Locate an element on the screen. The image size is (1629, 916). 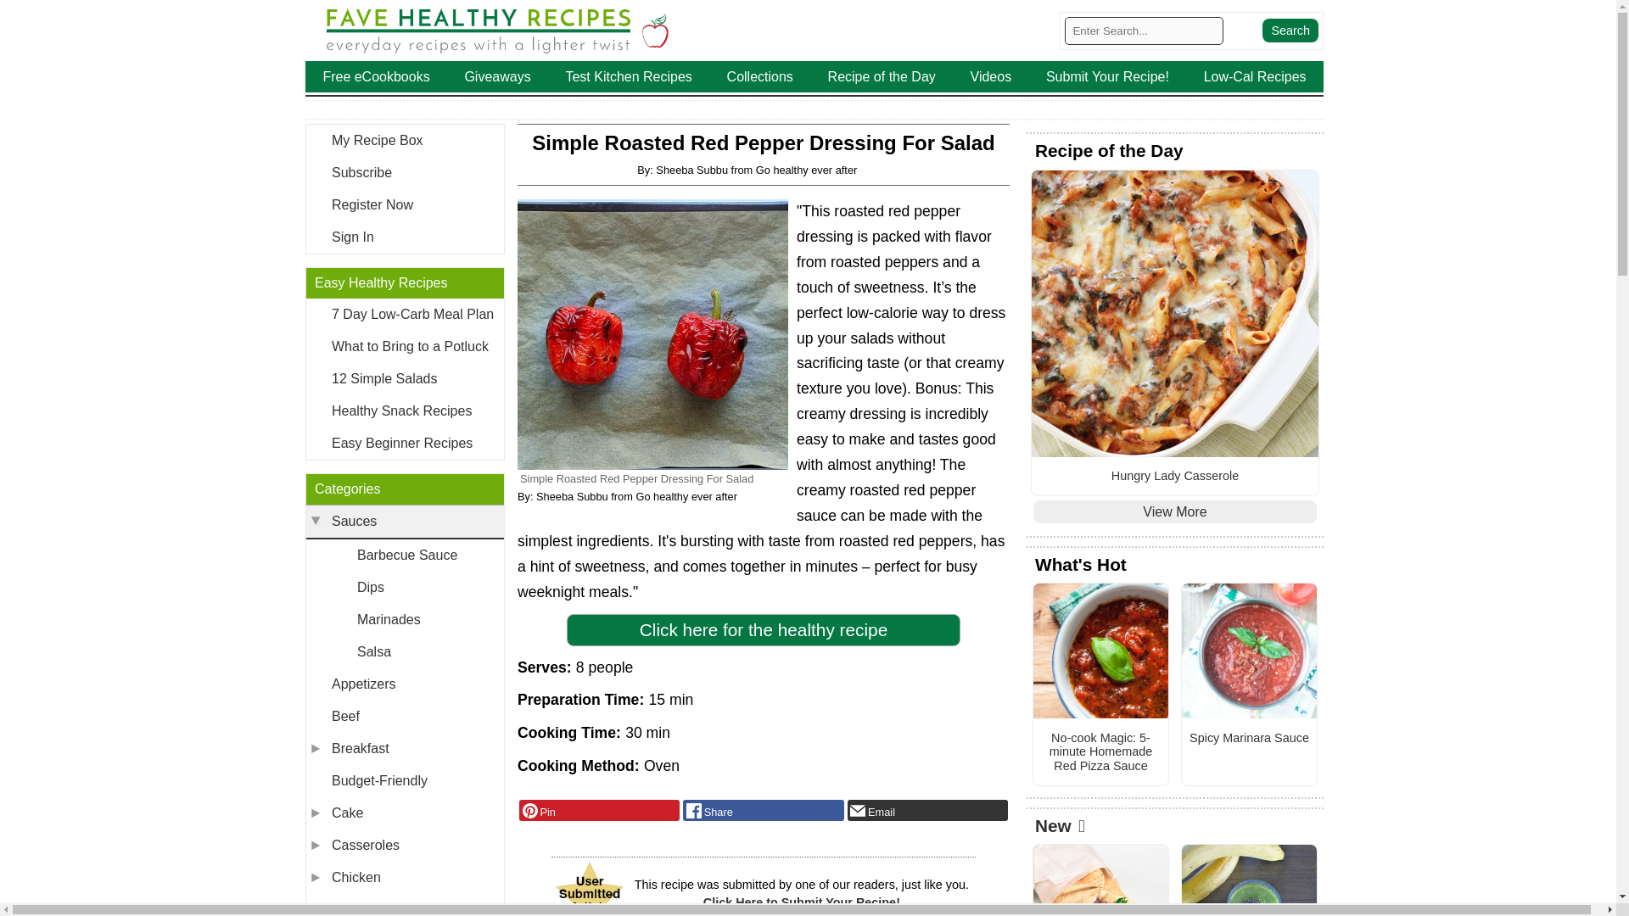
My Recipe Box is located at coordinates (404, 140).